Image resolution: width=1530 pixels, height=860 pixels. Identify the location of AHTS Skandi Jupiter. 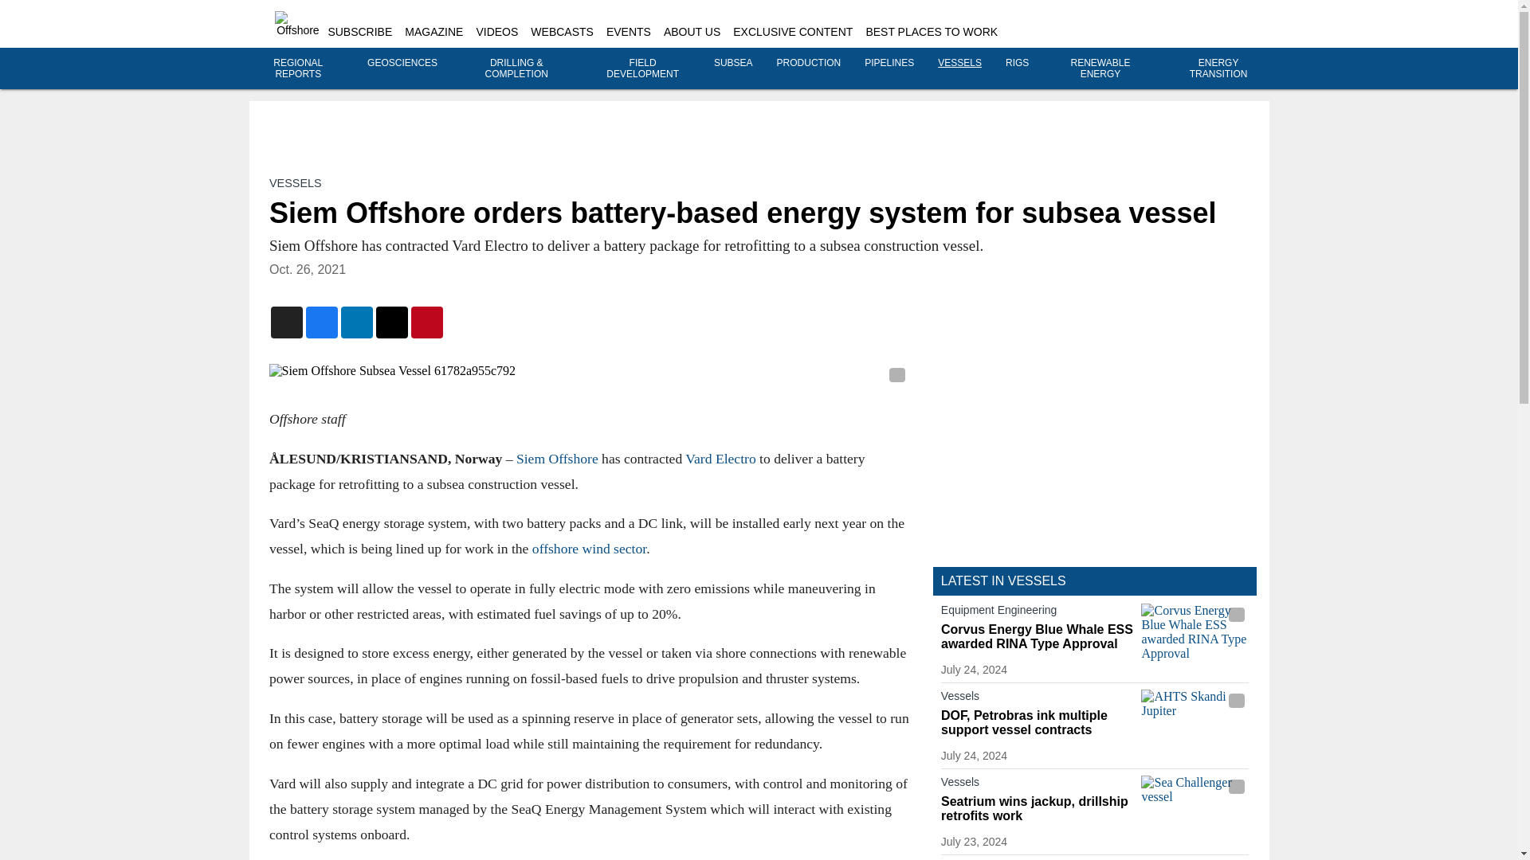
(1195, 719).